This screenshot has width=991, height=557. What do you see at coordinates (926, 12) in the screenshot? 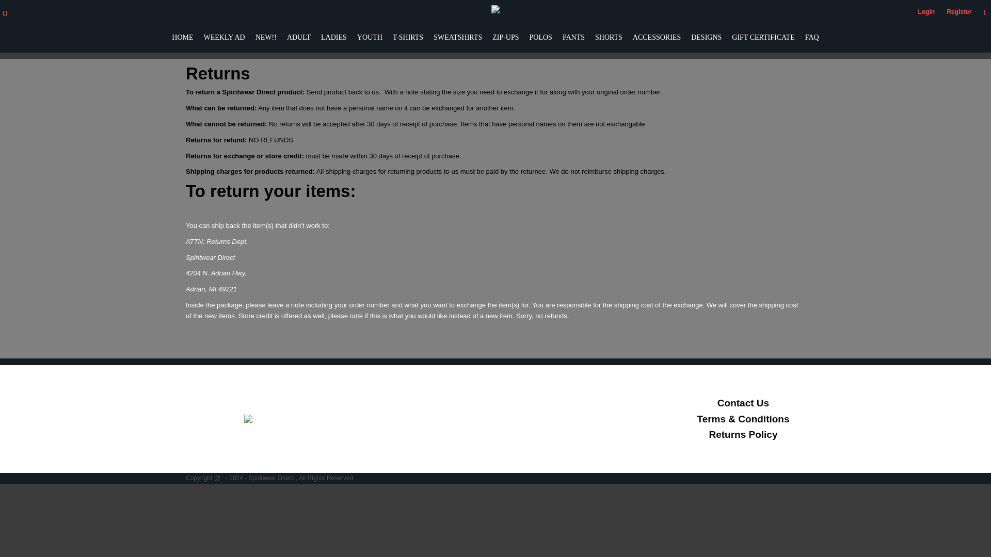
I see `Login` at bounding box center [926, 12].